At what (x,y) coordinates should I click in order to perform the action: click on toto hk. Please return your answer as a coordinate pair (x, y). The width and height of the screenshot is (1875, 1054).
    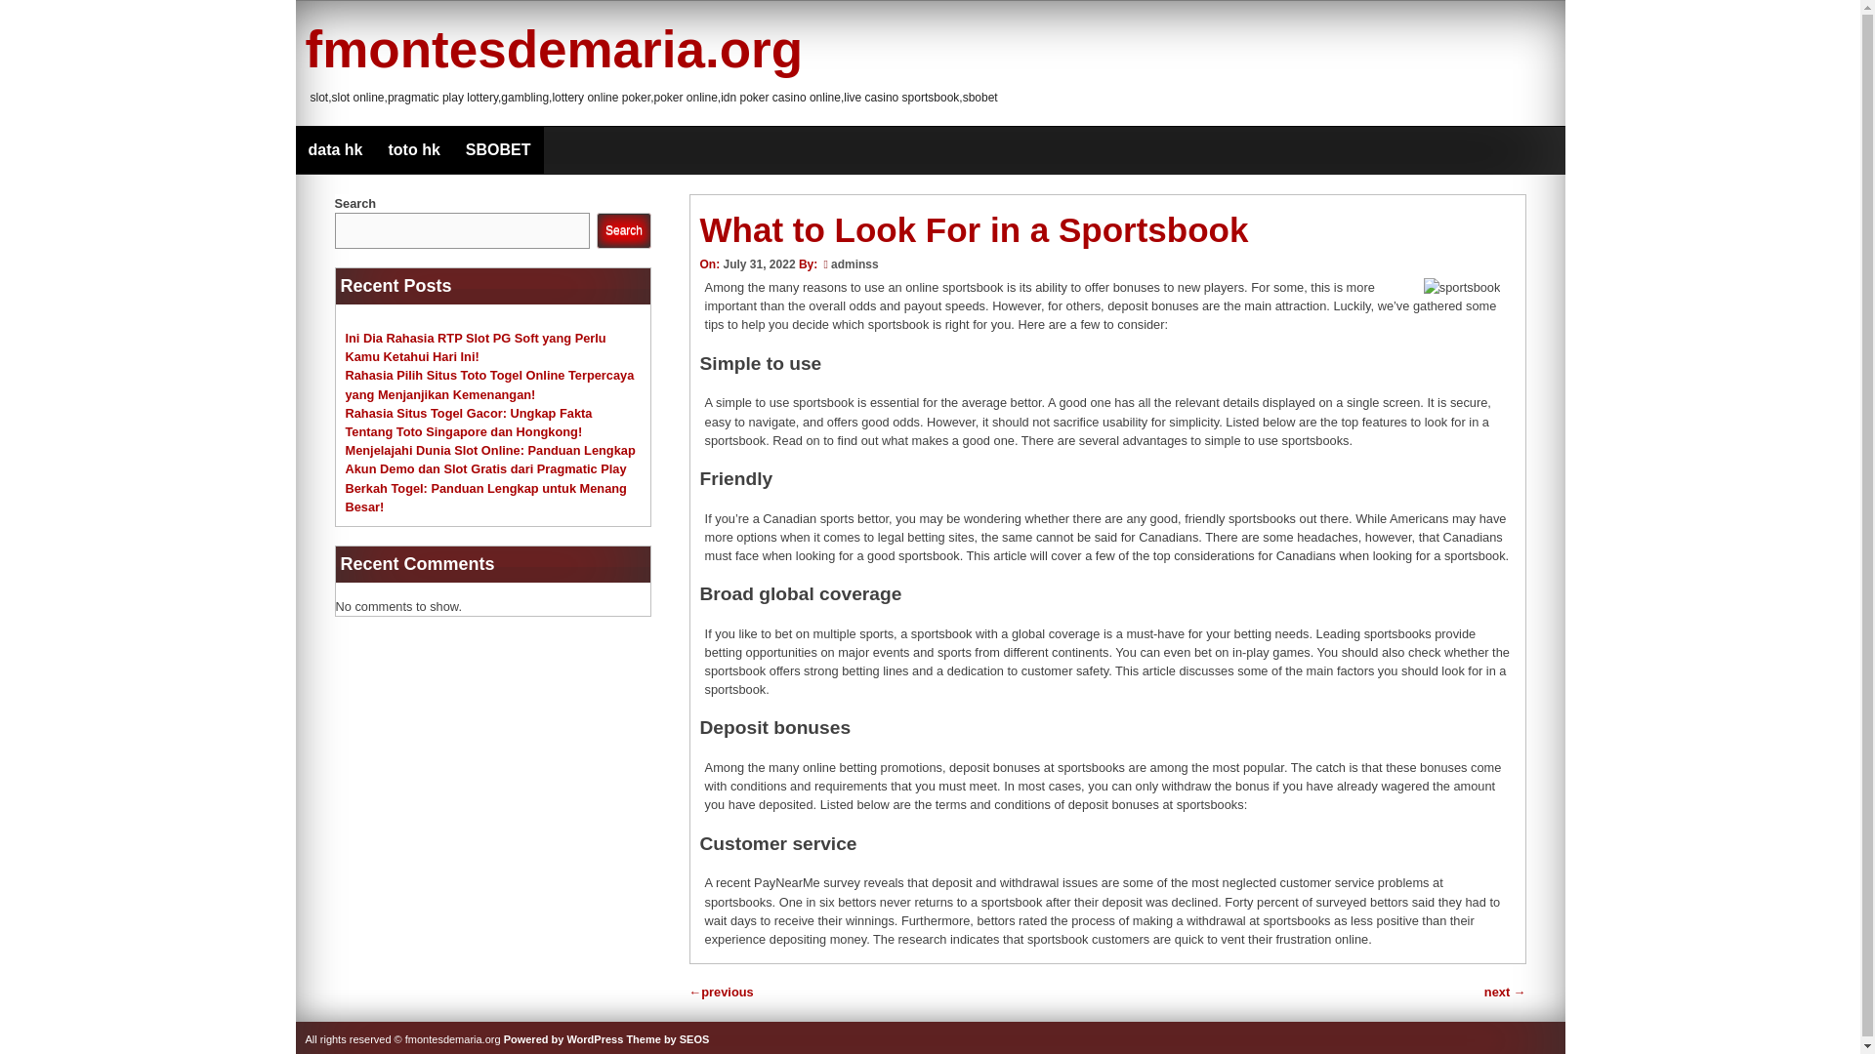
    Looking at the image, I should click on (414, 150).